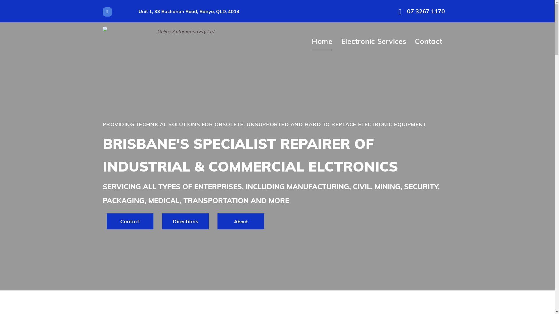  I want to click on Unit 1, 33 Buchanan Road, Banyo, QLD, so click(182, 11).